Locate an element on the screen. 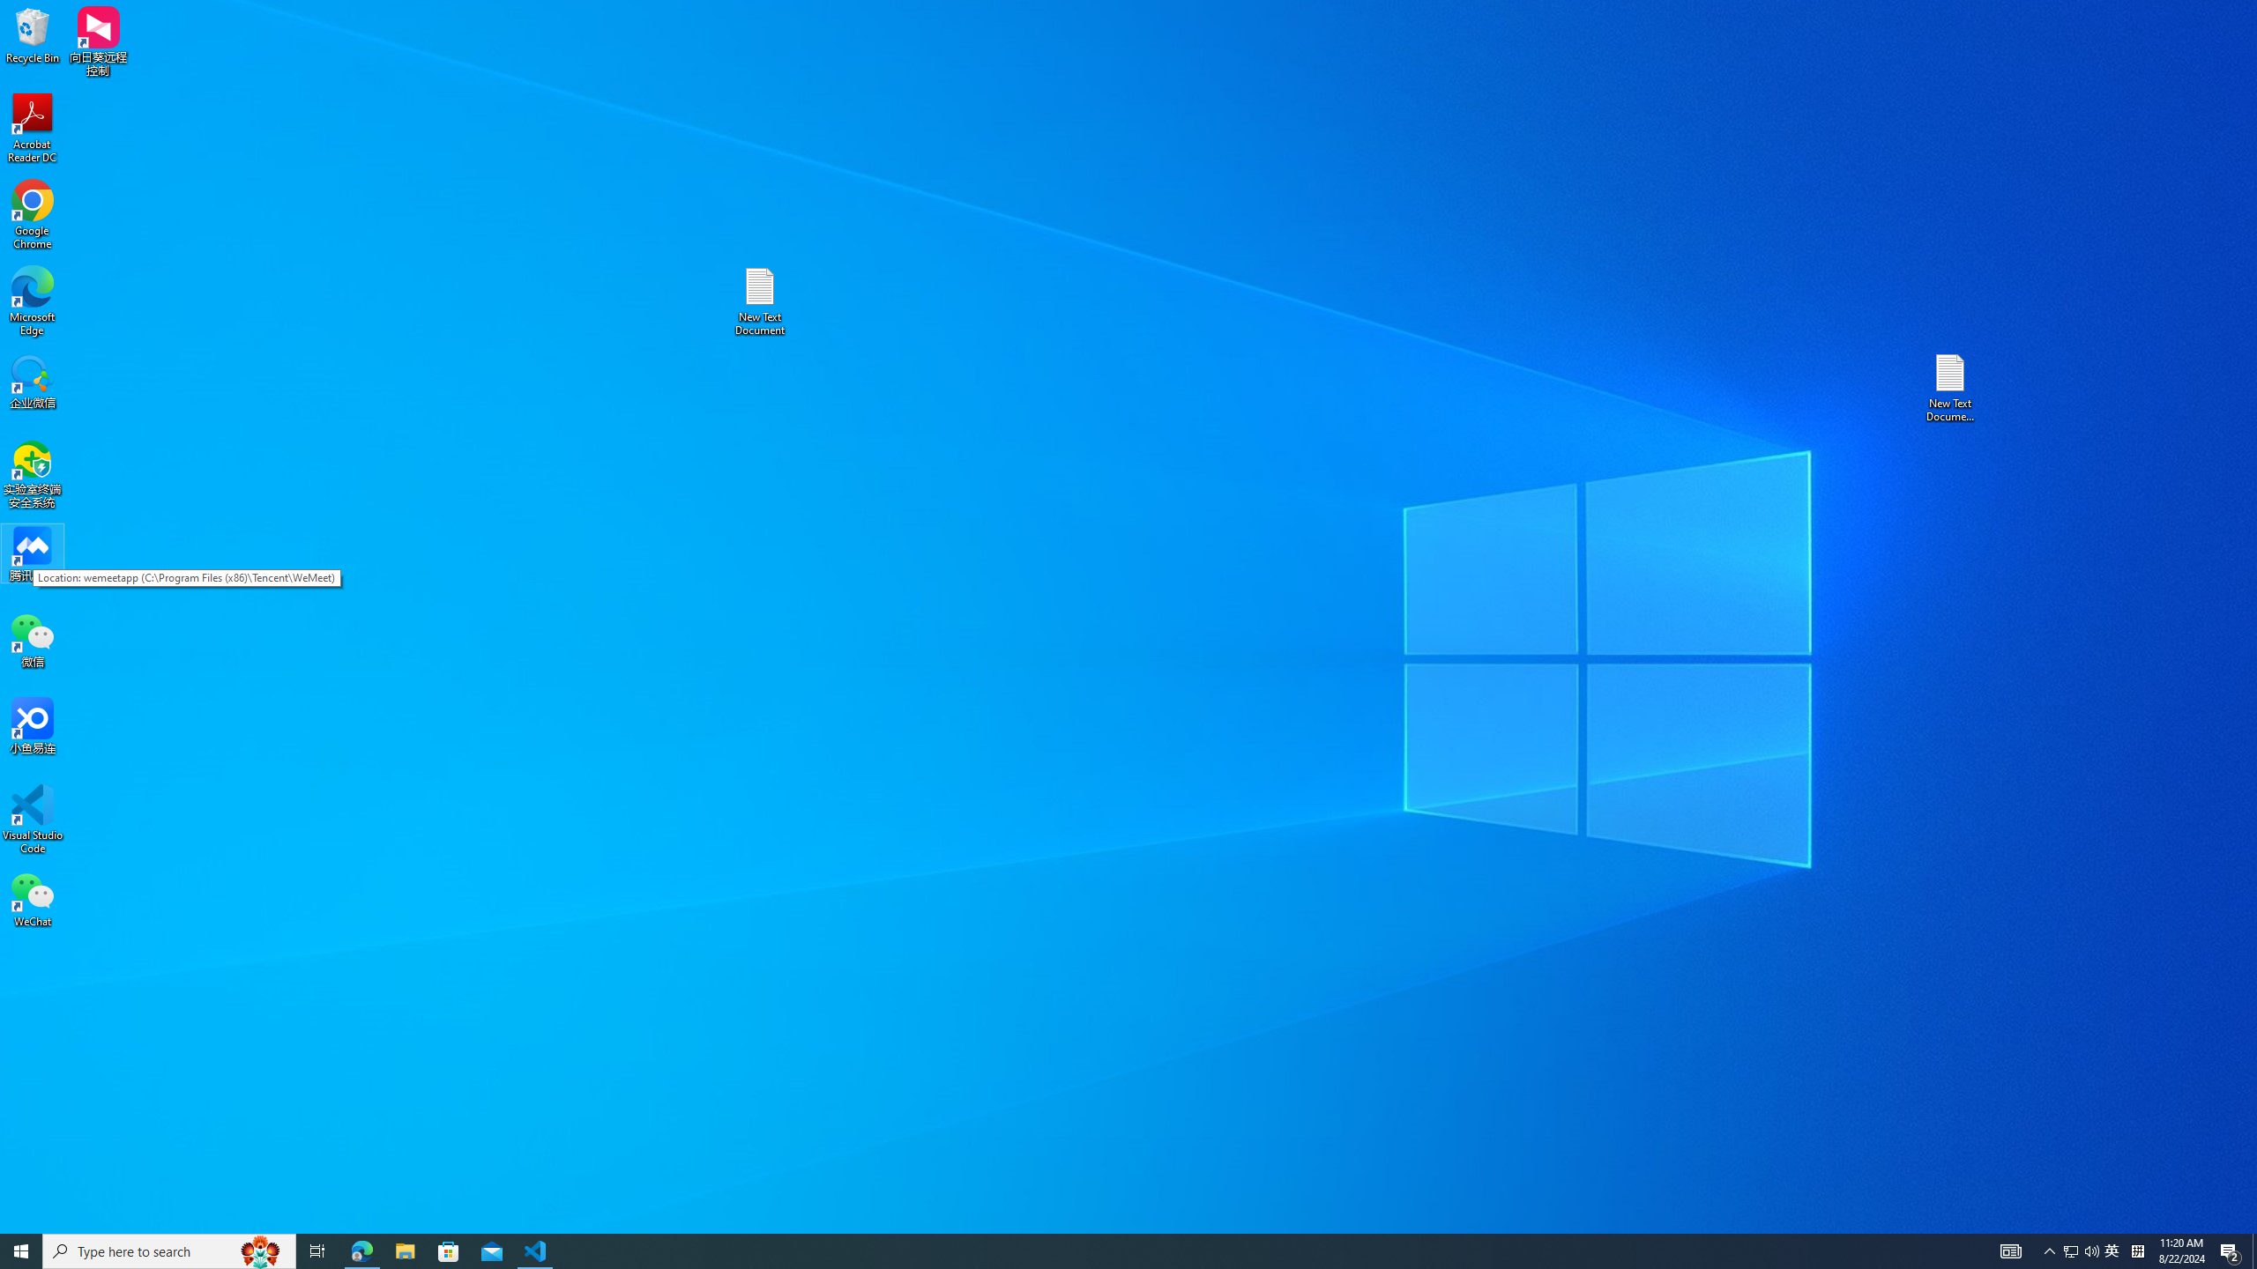  Running applications is located at coordinates (1097, 1251).